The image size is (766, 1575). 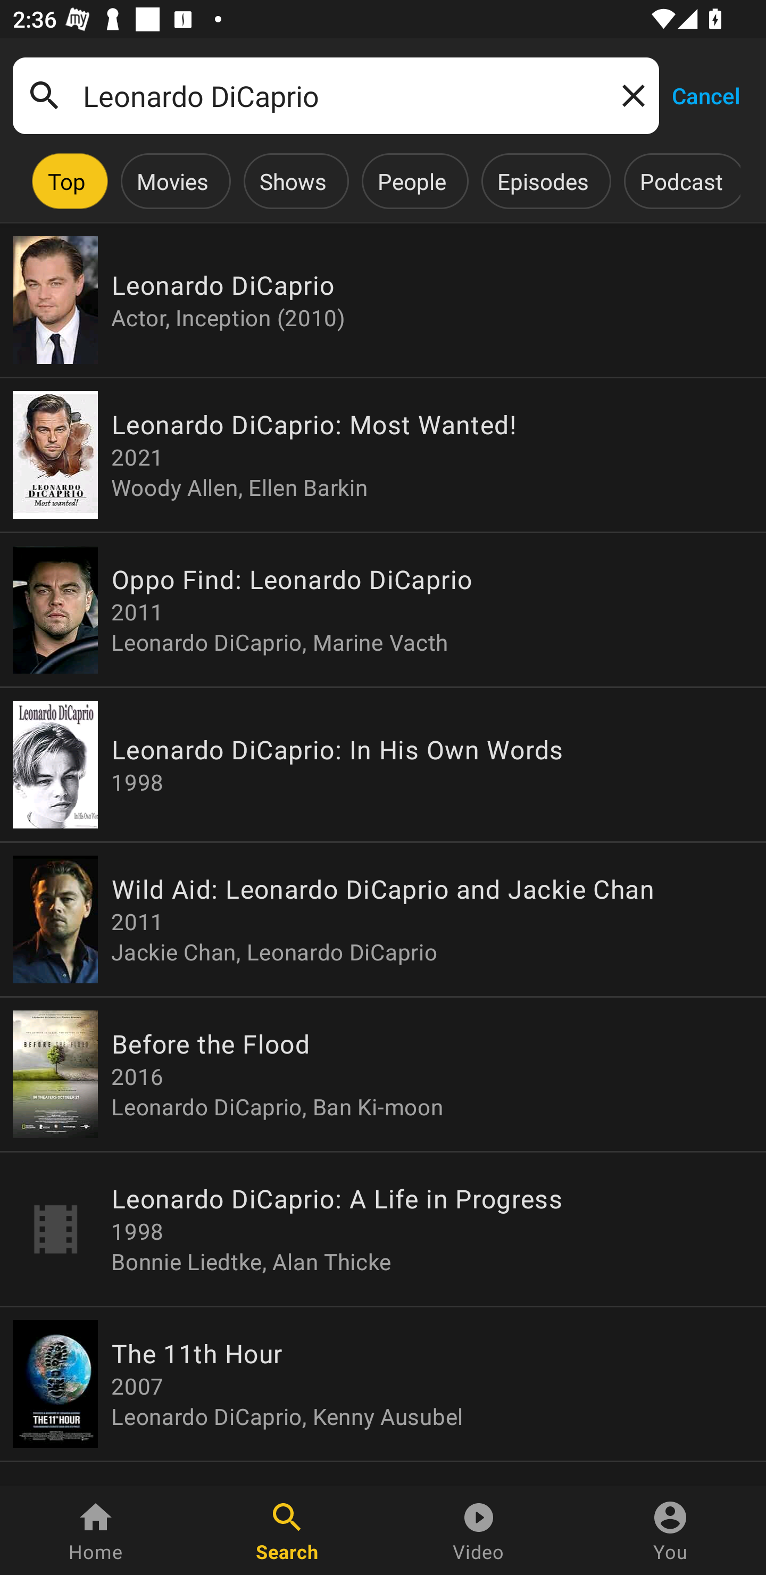 I want to click on Episodes, so click(x=543, y=181).